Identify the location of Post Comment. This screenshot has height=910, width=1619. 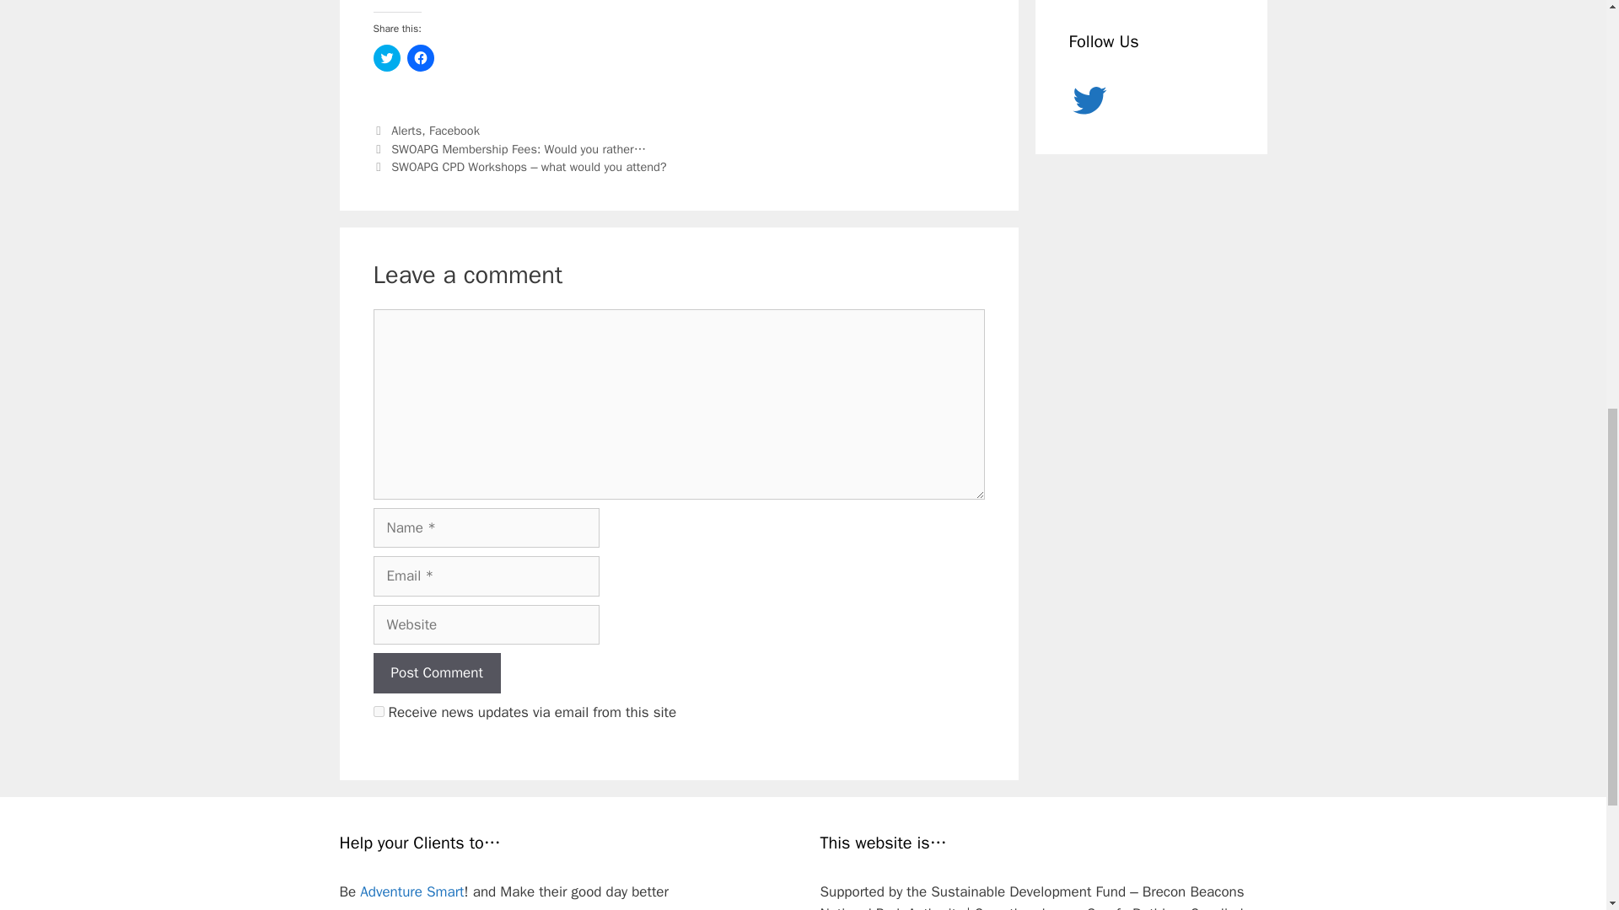
(436, 672).